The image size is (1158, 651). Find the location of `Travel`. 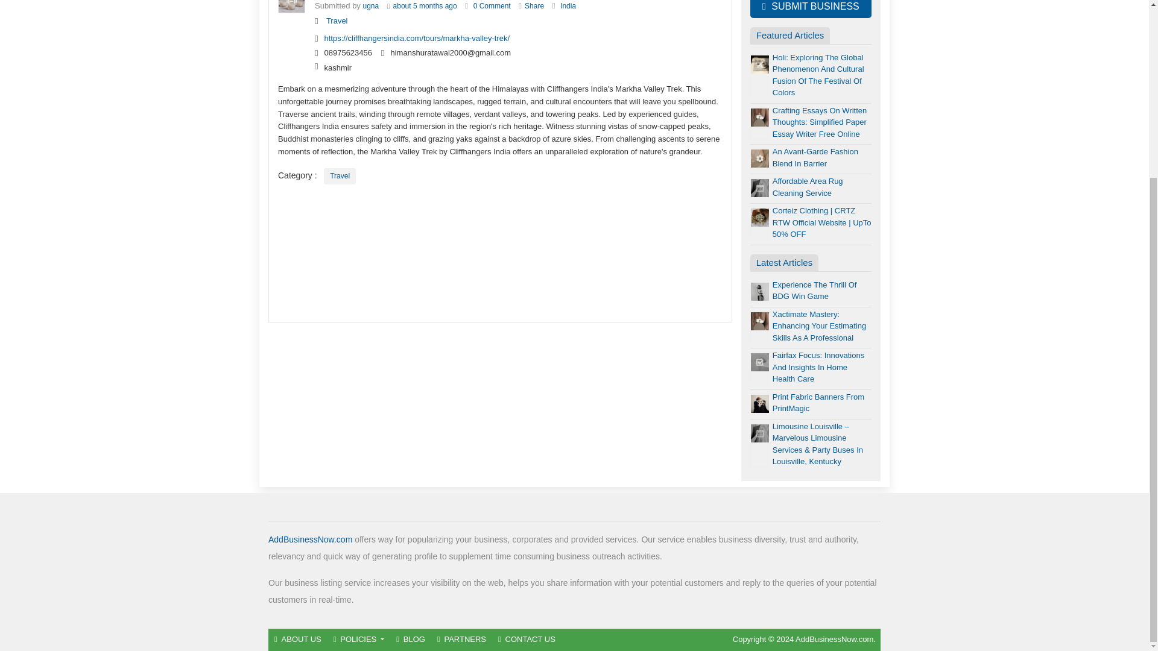

Travel is located at coordinates (340, 176).